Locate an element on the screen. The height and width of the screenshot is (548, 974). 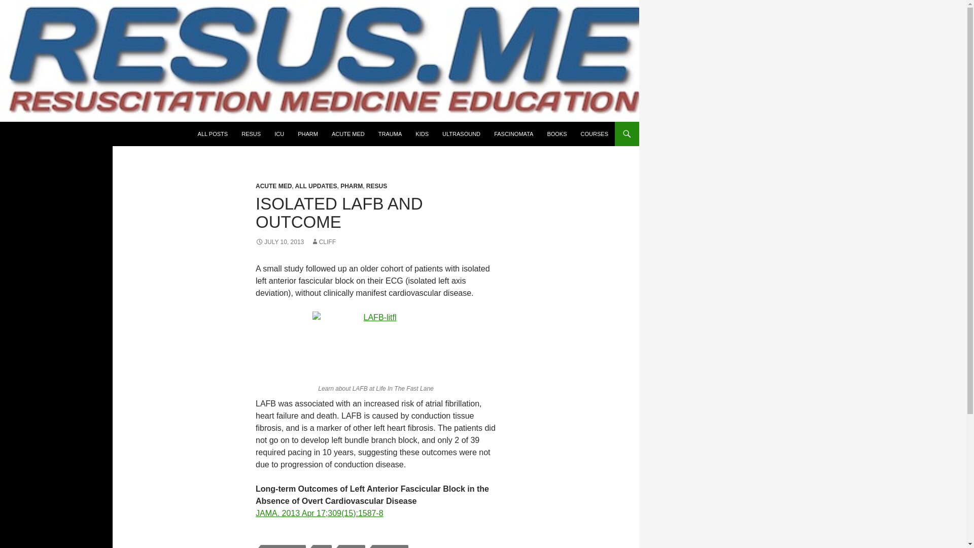
CLIFF is located at coordinates (323, 242).